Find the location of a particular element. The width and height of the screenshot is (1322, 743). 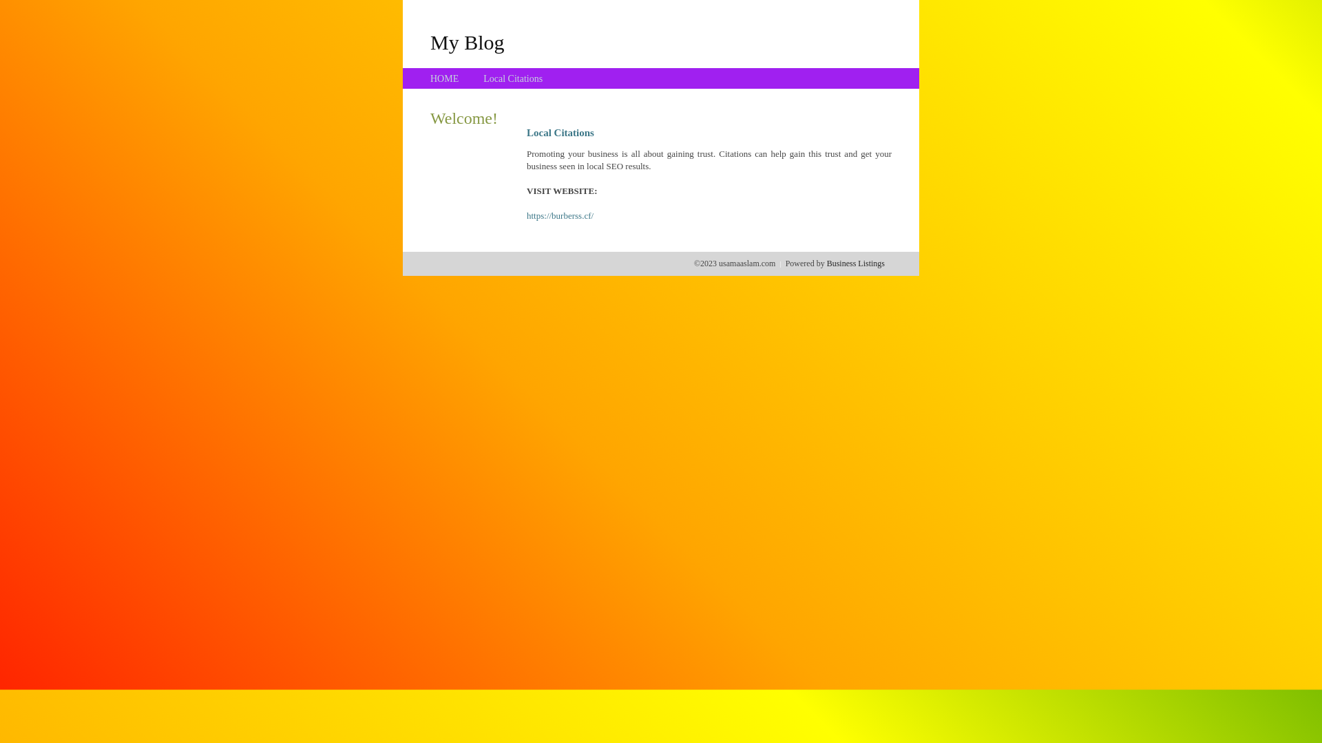

HOME is located at coordinates (445, 78).